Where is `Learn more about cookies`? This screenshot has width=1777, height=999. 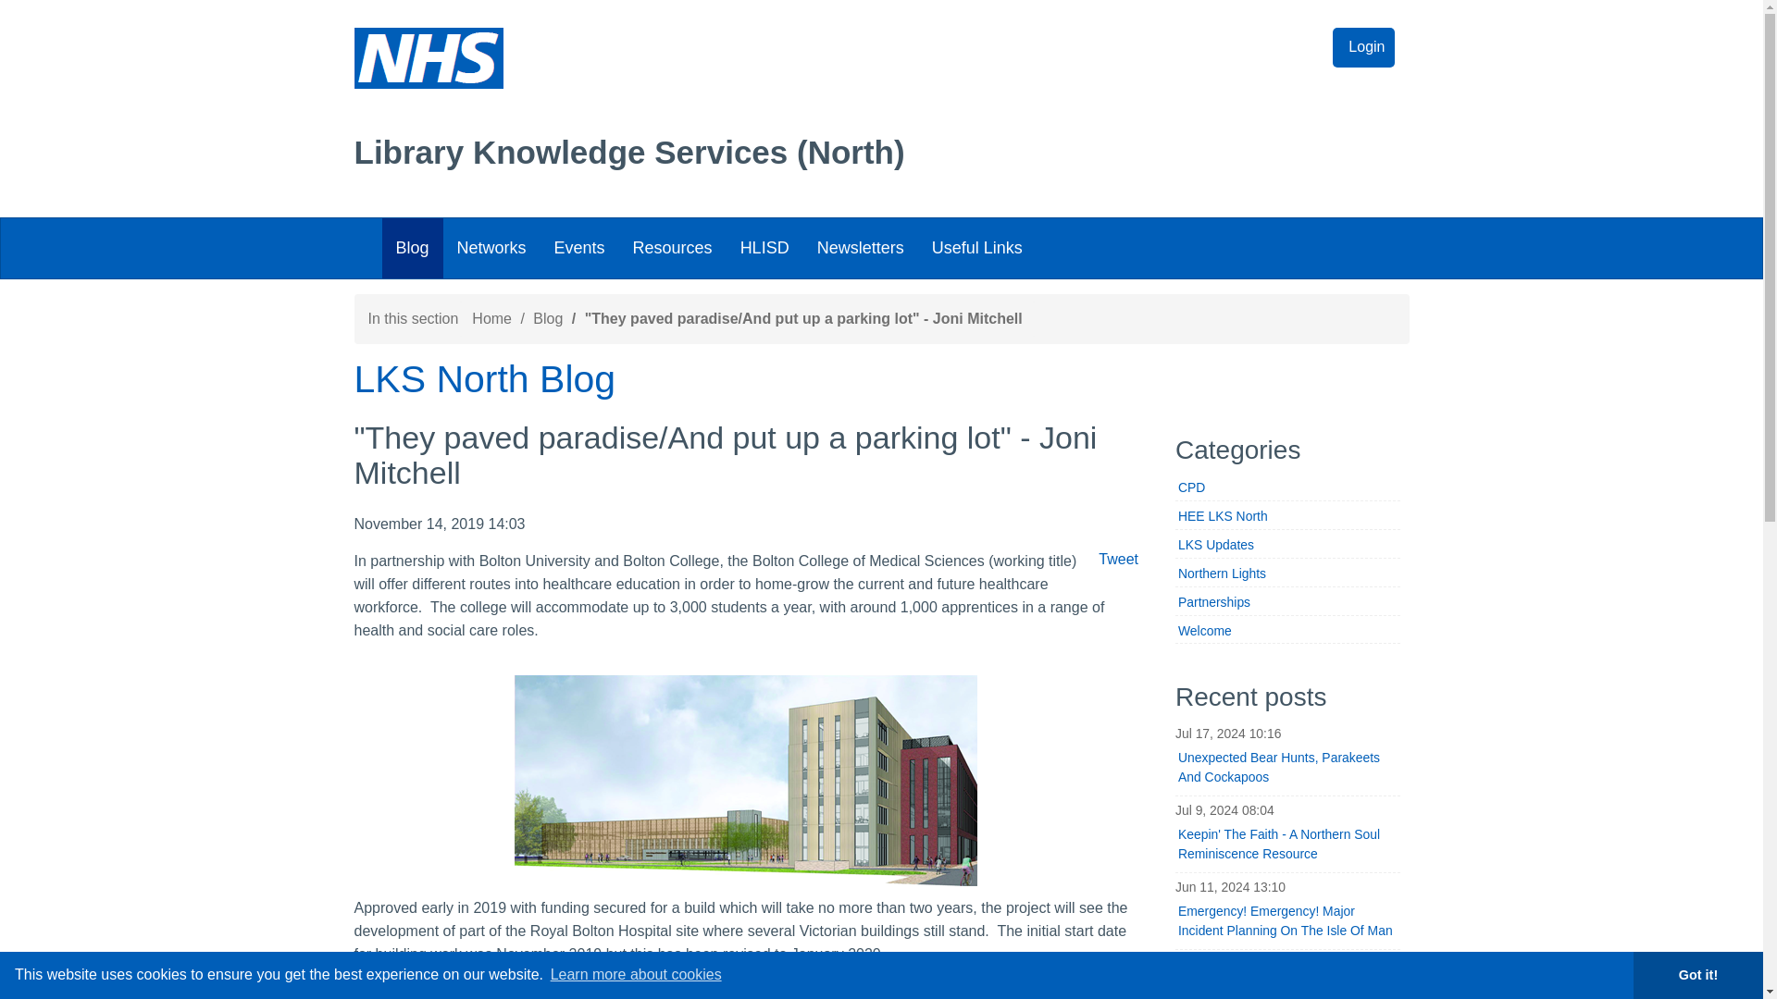
Learn more about cookies is located at coordinates (635, 975).